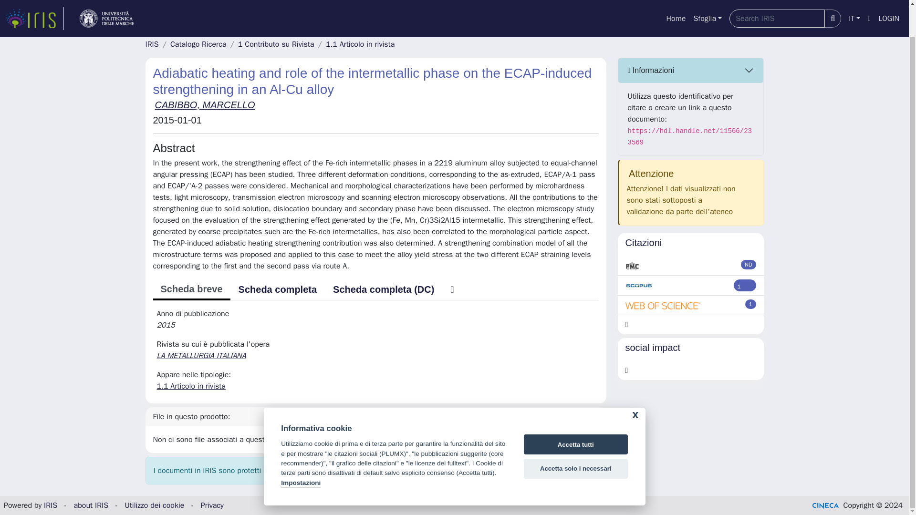  I want to click on IRIS, so click(51, 505).